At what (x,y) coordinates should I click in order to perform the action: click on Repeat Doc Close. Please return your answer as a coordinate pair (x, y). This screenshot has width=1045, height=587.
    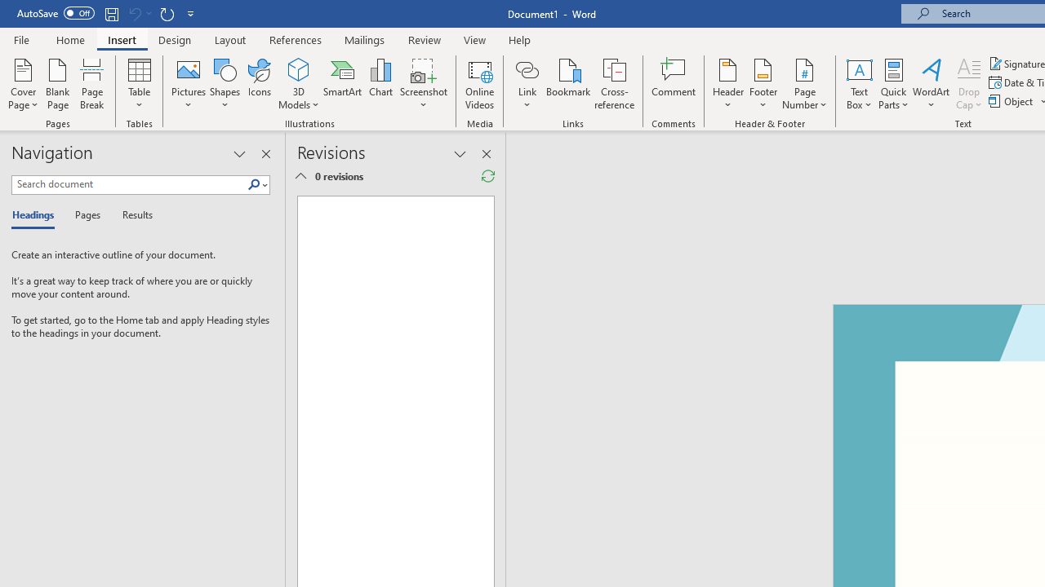
    Looking at the image, I should click on (167, 13).